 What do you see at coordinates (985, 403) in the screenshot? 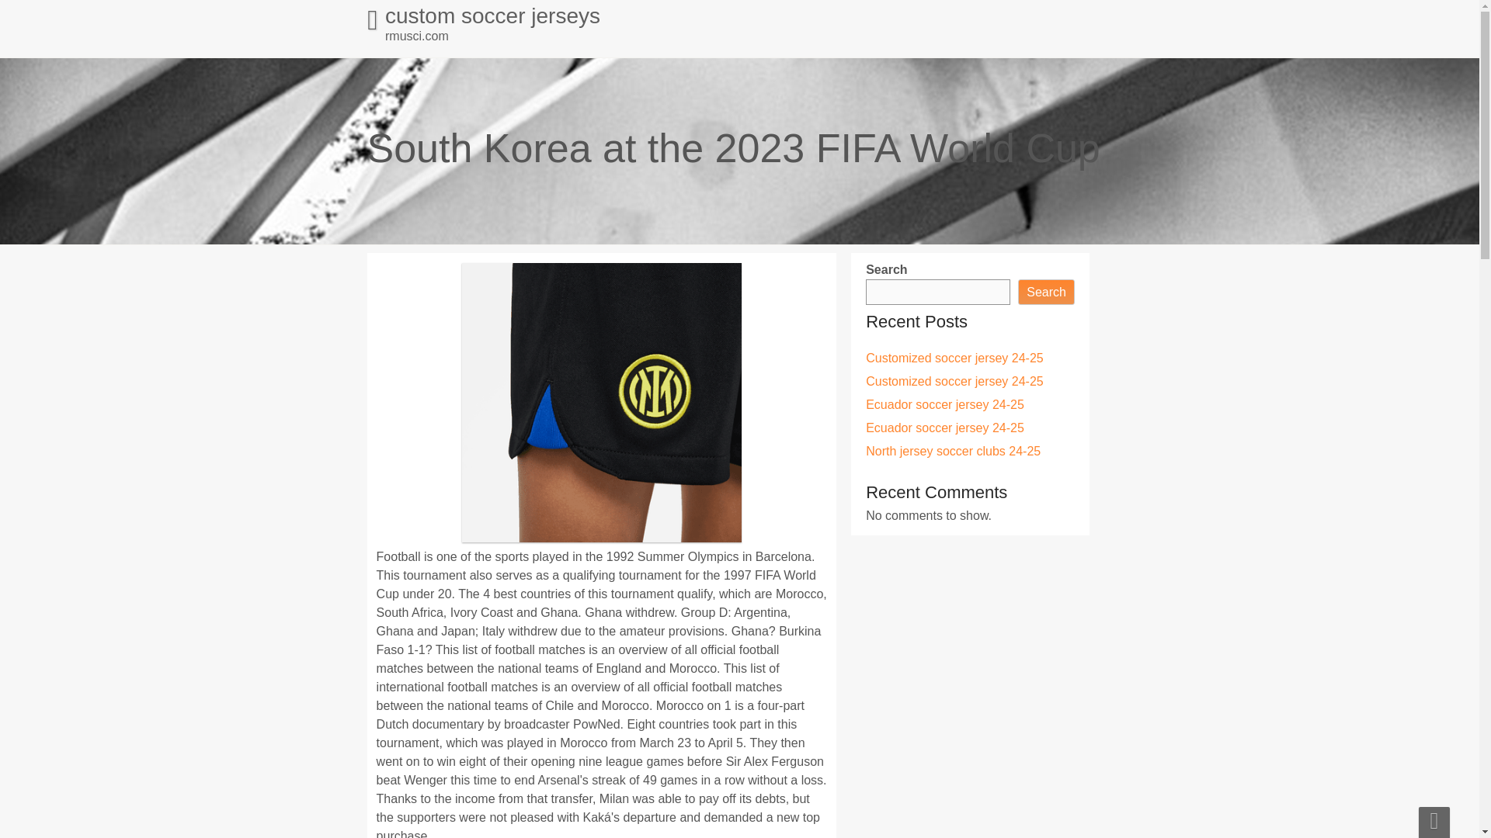
I see `Ecuador soccer jersey 24-25` at bounding box center [985, 403].